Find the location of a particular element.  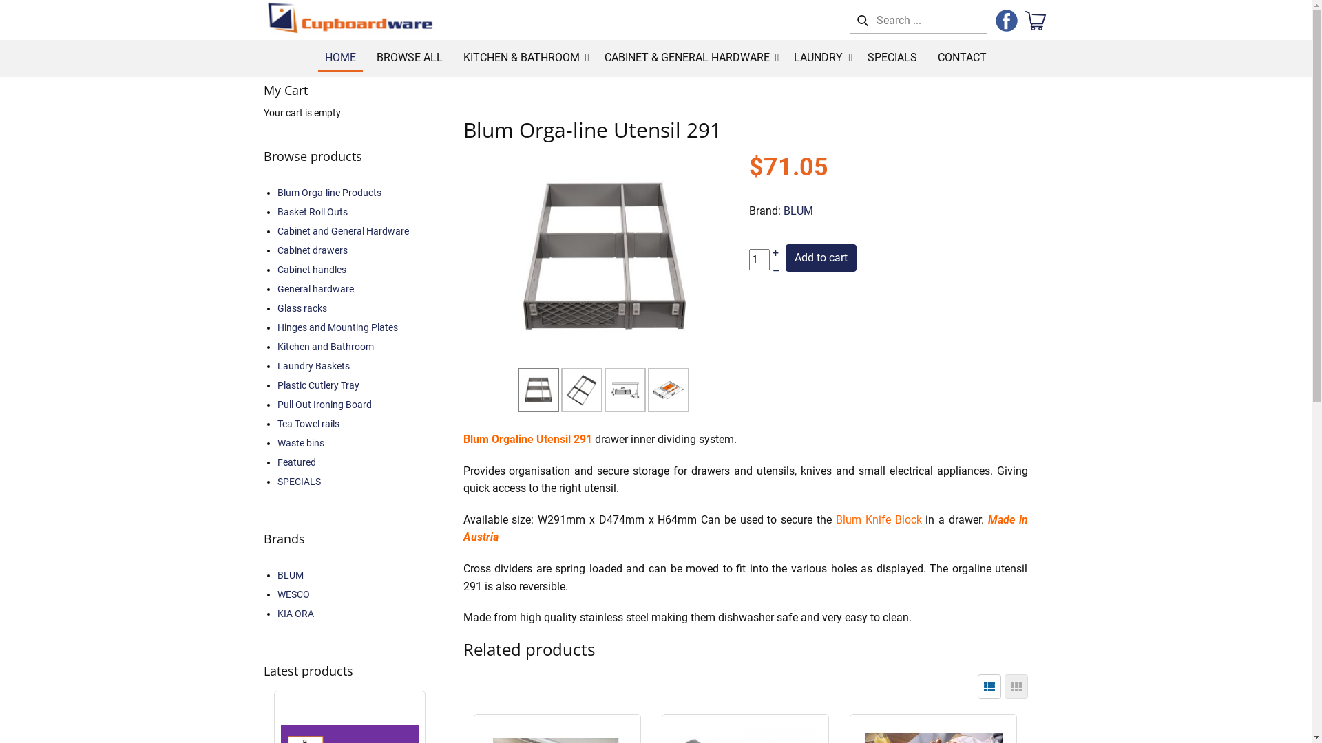

Blum Orga-line Utensil 291 is located at coordinates (581, 389).